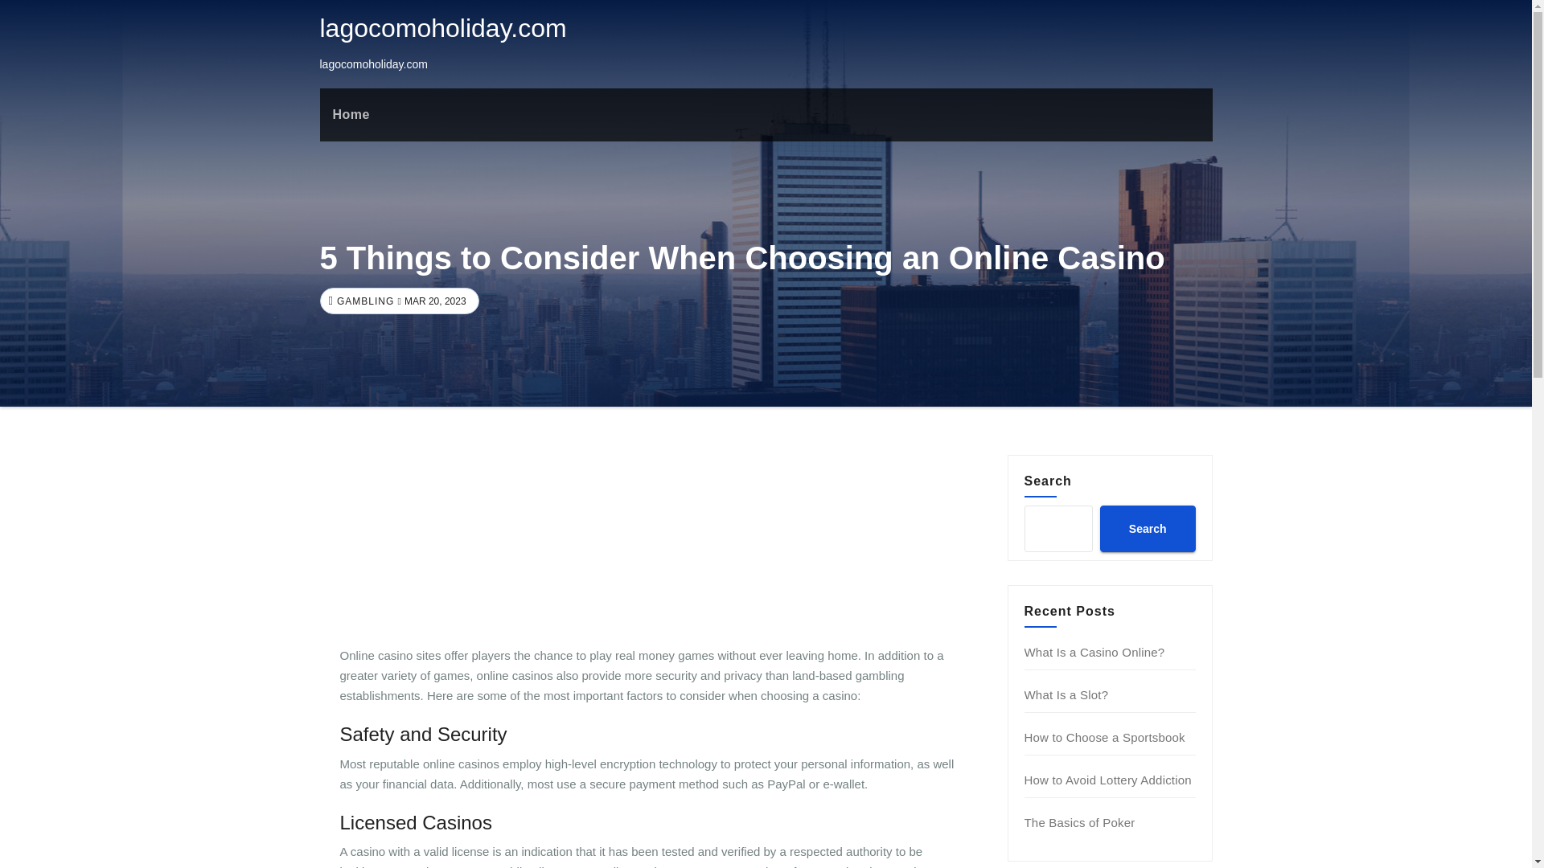 This screenshot has width=1544, height=868. I want to click on How to Choose a Sportsbook, so click(1105, 737).